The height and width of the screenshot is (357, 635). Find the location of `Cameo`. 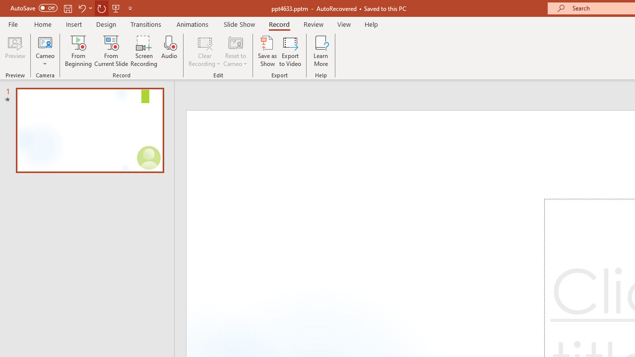

Cameo is located at coordinates (45, 42).